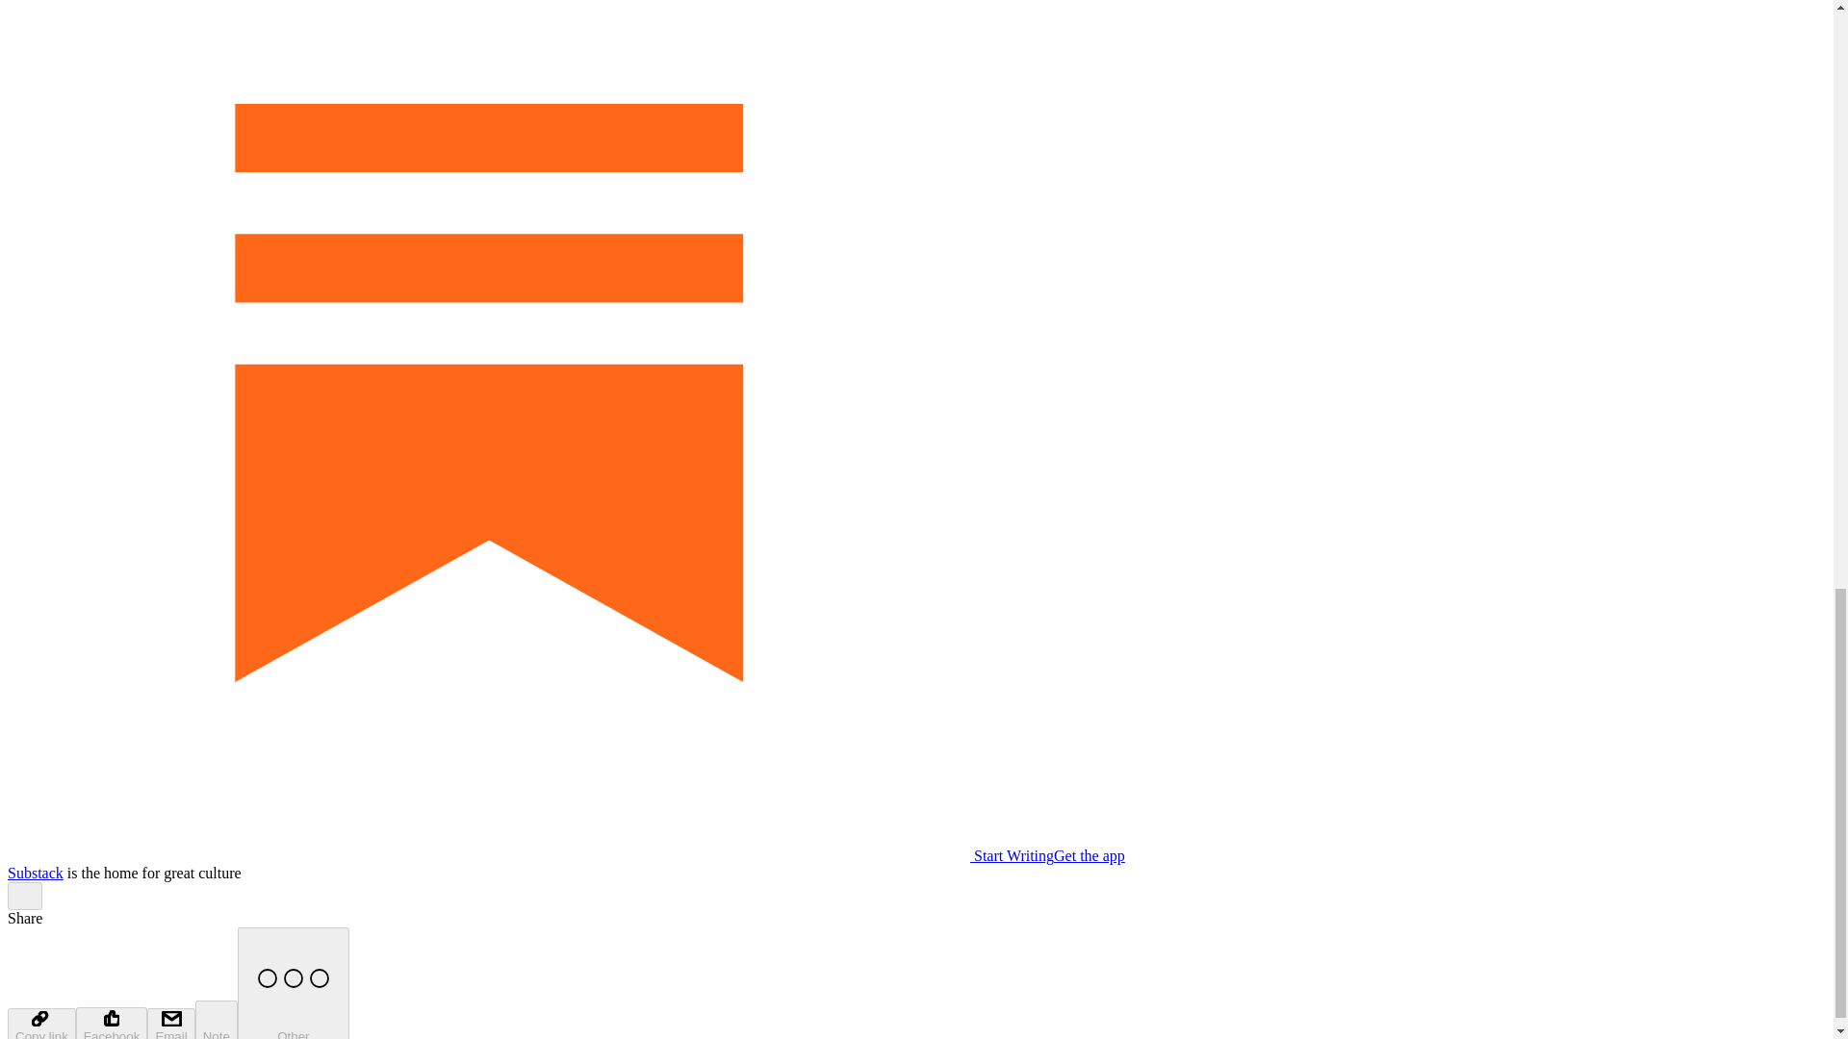 Image resolution: width=1848 pixels, height=1039 pixels. I want to click on Get the app, so click(1090, 855).